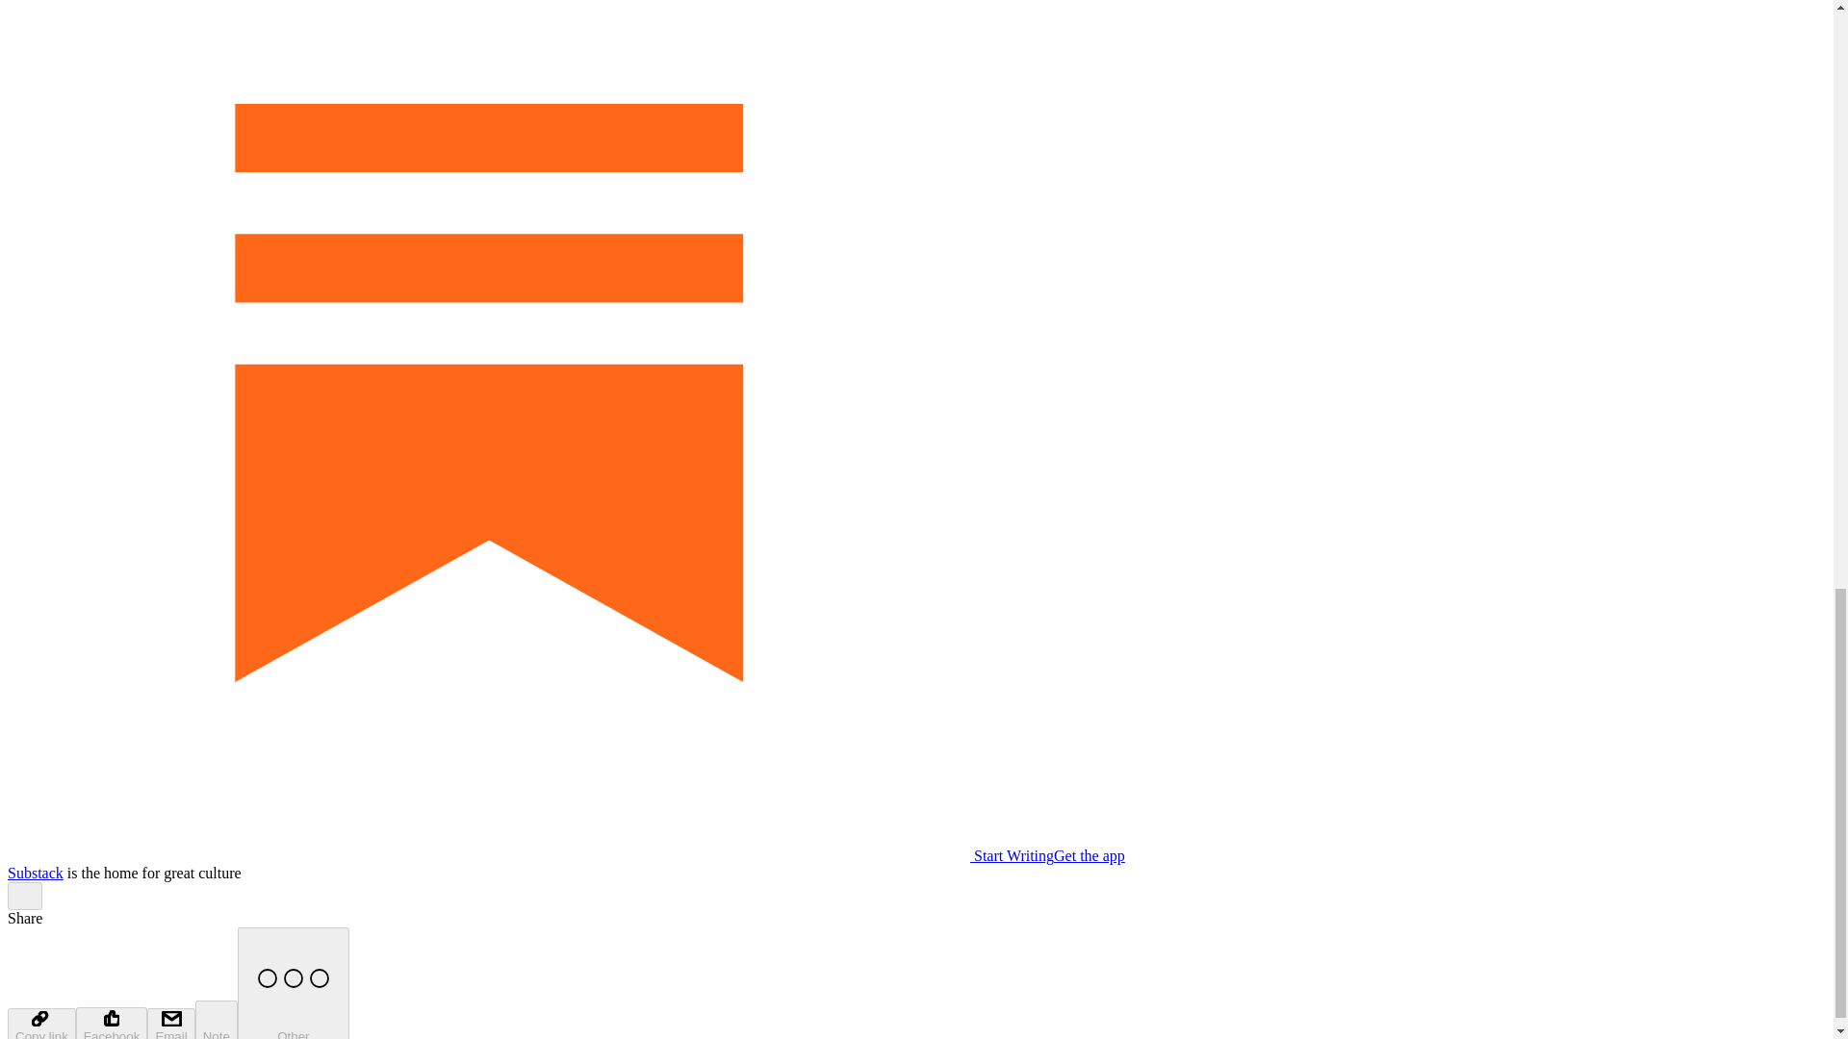 Image resolution: width=1848 pixels, height=1039 pixels. I want to click on Get the app, so click(1090, 855).